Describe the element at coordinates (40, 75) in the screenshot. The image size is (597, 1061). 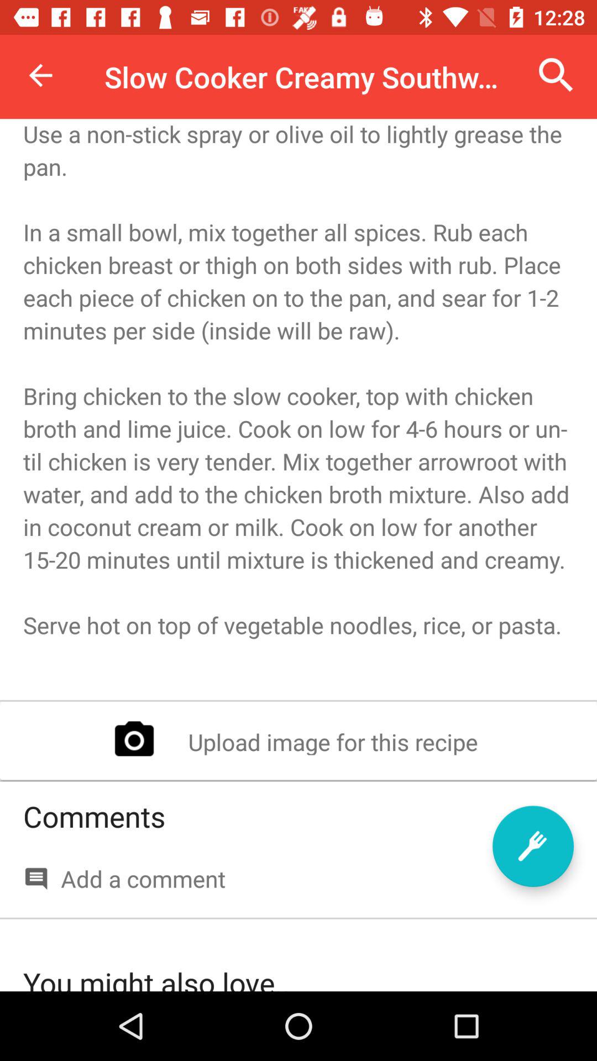
I see `open the icon to the left of slow cooker creamy icon` at that location.